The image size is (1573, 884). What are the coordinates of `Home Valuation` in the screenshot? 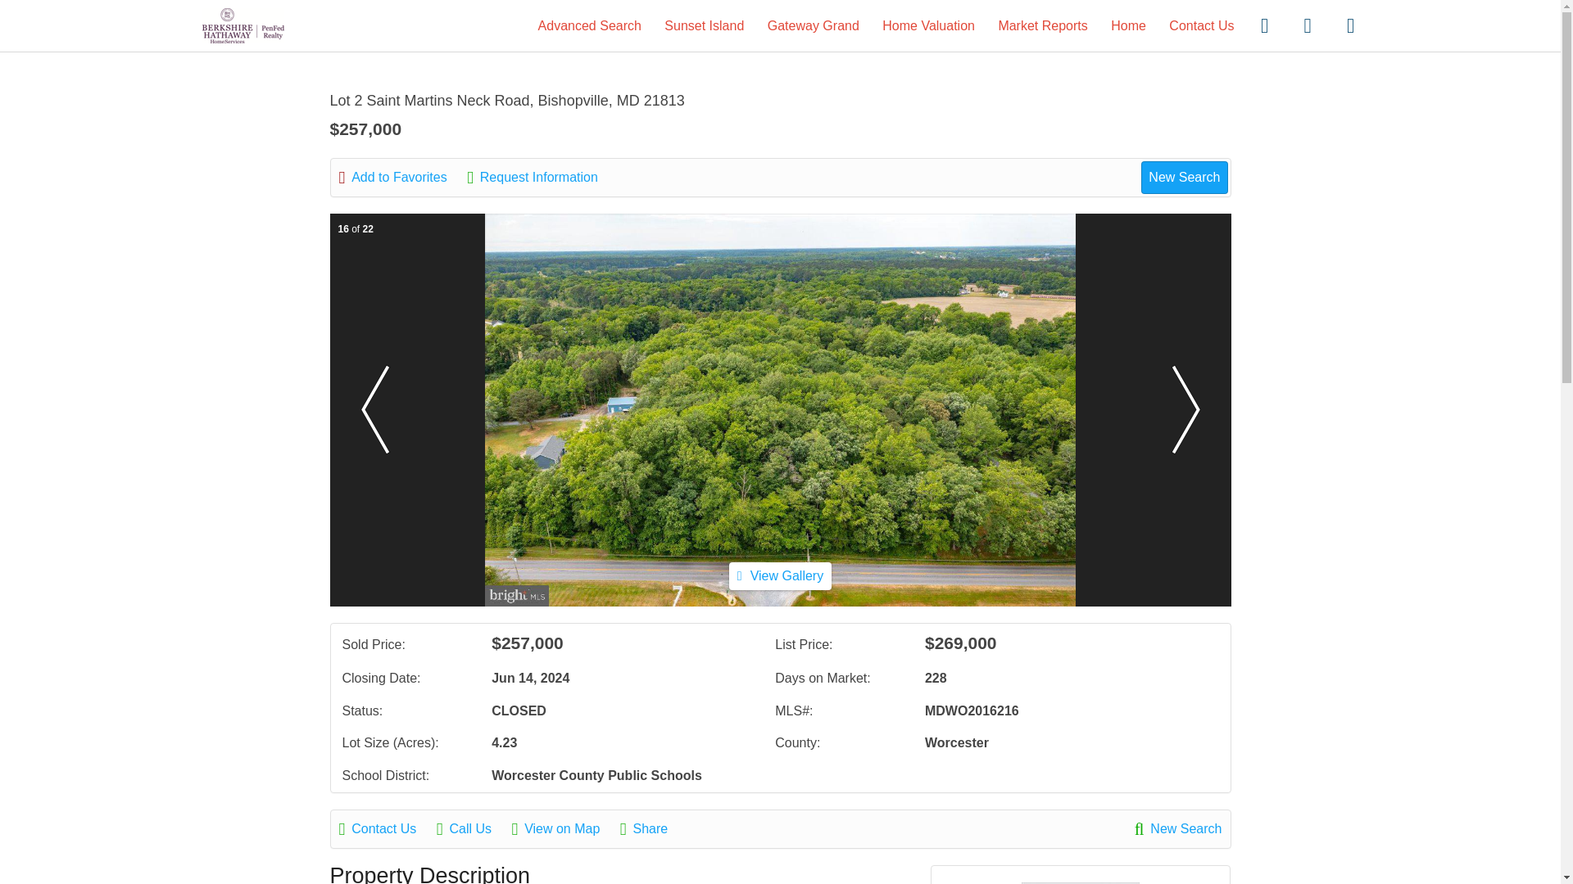 It's located at (929, 25).